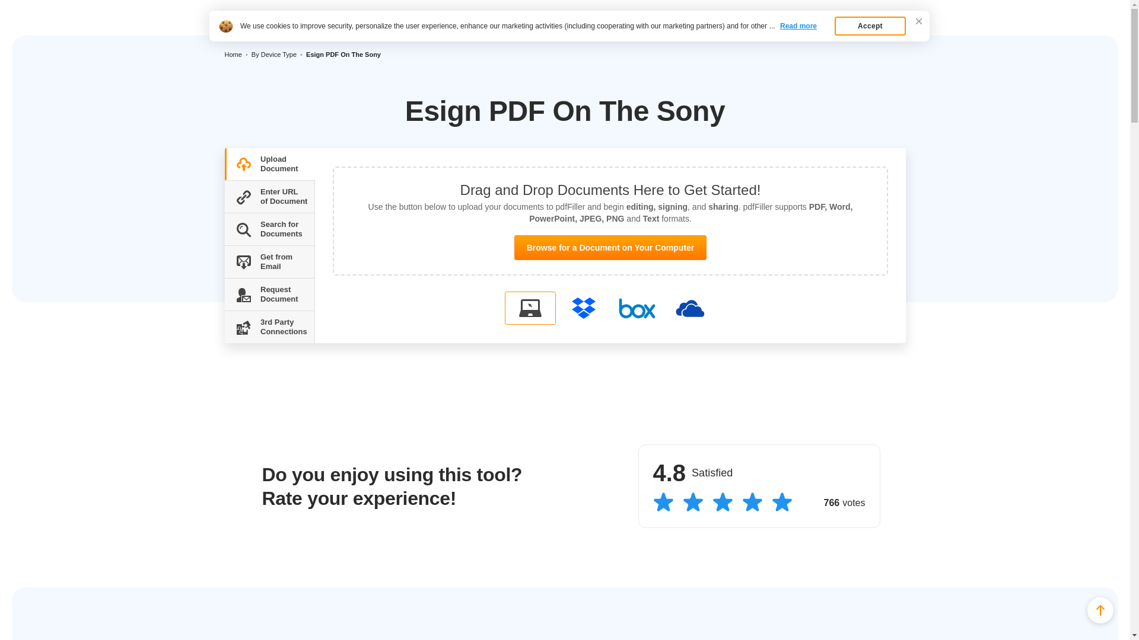 The height and width of the screenshot is (640, 1139). What do you see at coordinates (1100, 610) in the screenshot?
I see `Scroll Up` at bounding box center [1100, 610].